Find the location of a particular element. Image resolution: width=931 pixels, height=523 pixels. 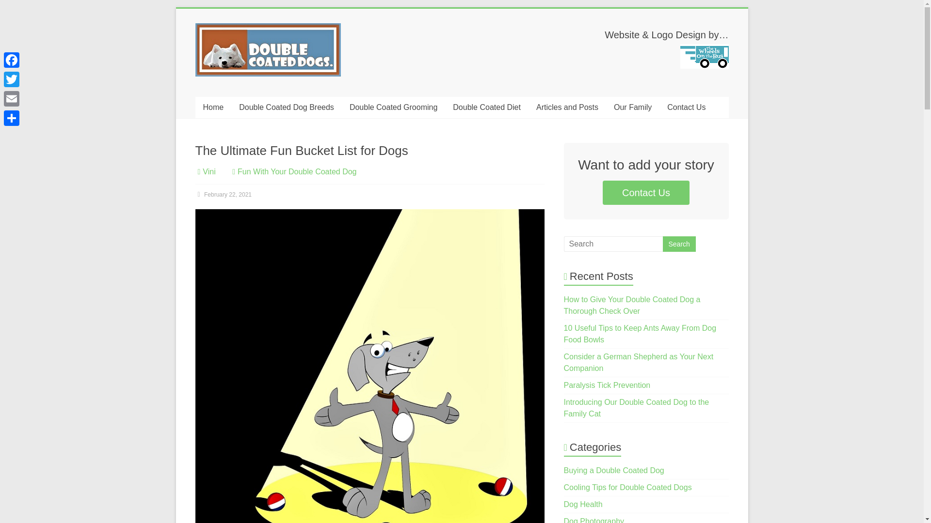

Dog Photography is located at coordinates (594, 520).